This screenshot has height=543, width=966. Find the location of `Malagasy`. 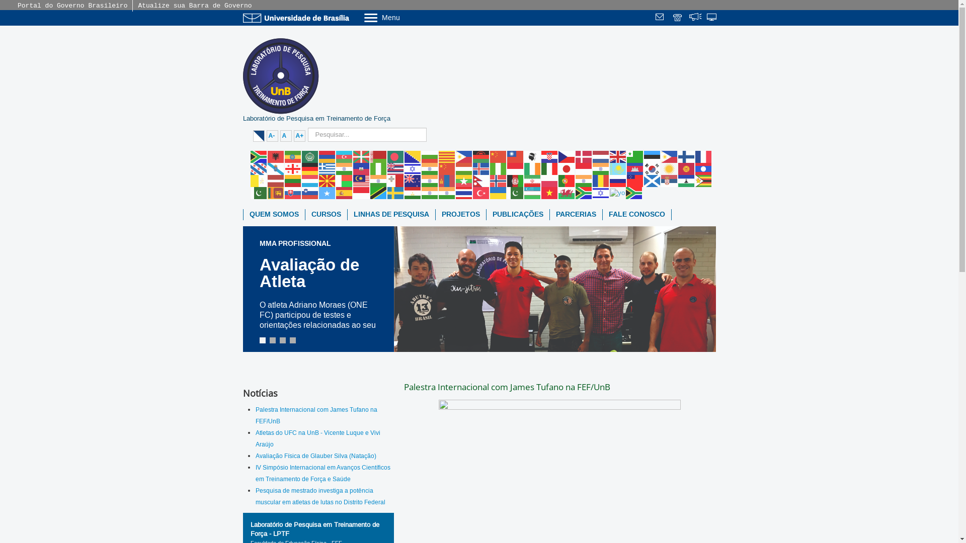

Malagasy is located at coordinates (345, 180).